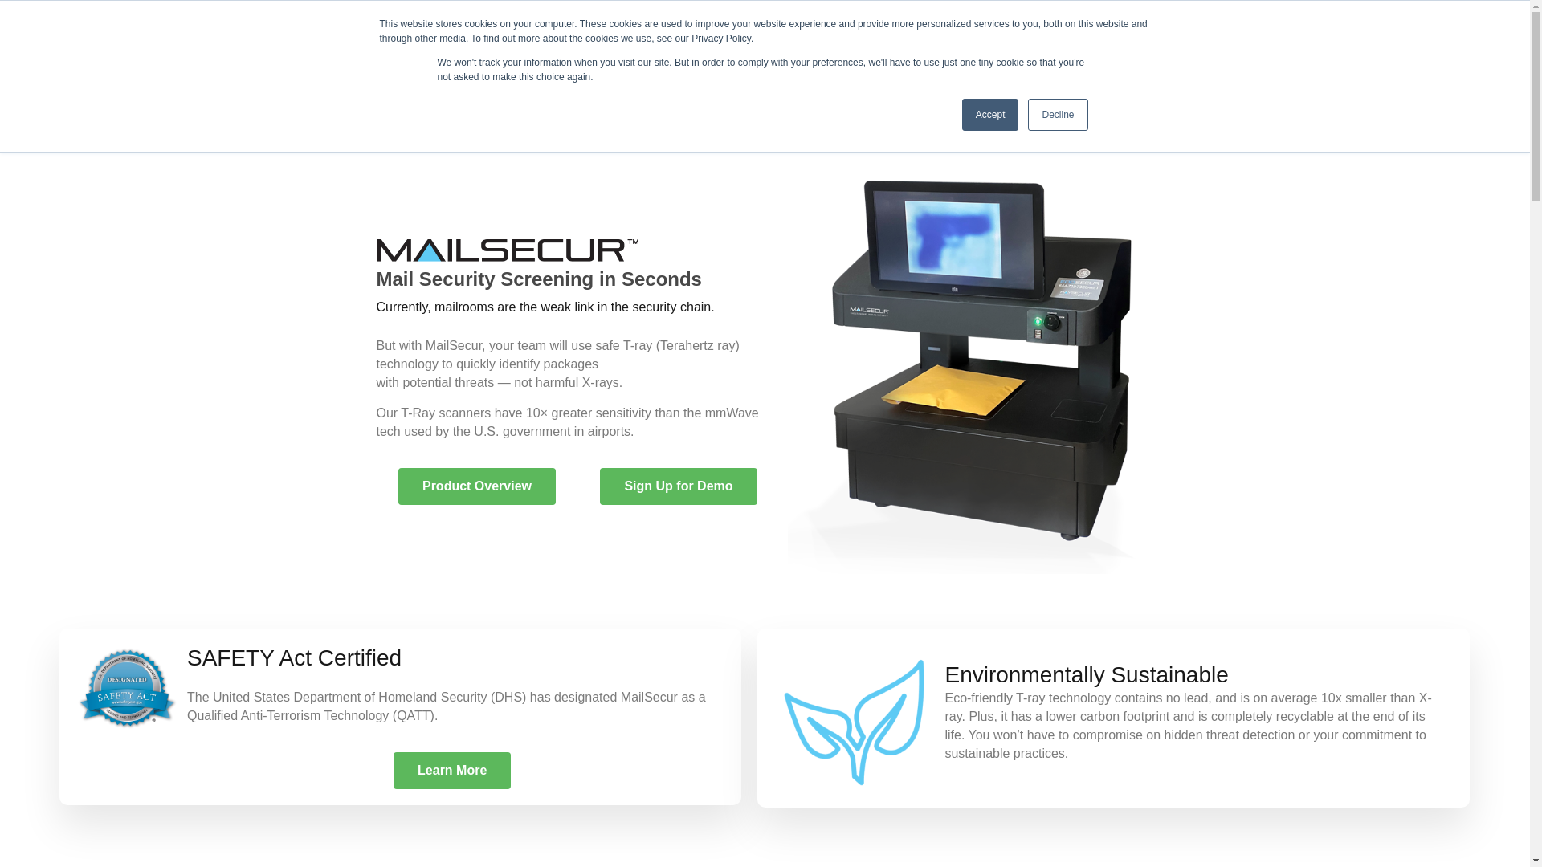 The width and height of the screenshot is (1542, 867). What do you see at coordinates (643, 101) in the screenshot?
I see `Industries` at bounding box center [643, 101].